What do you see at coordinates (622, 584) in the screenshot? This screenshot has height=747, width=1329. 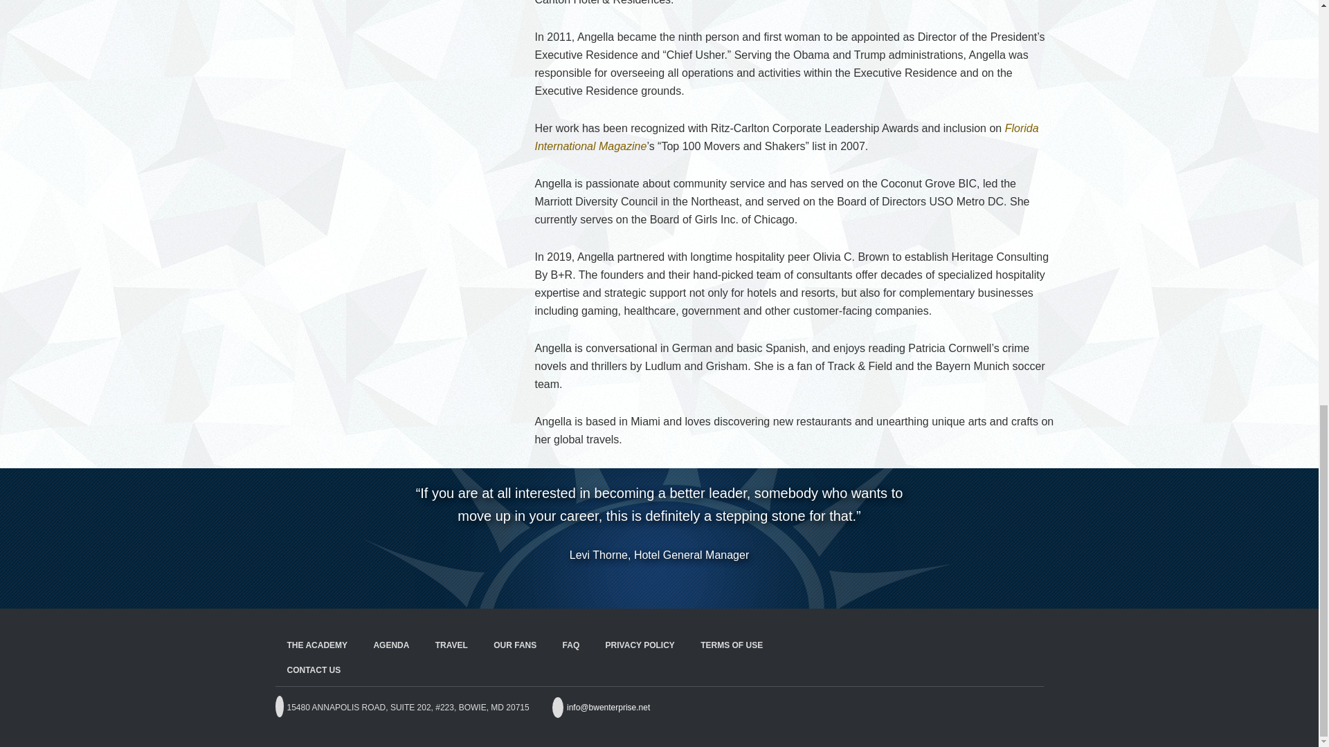 I see `2` at bounding box center [622, 584].